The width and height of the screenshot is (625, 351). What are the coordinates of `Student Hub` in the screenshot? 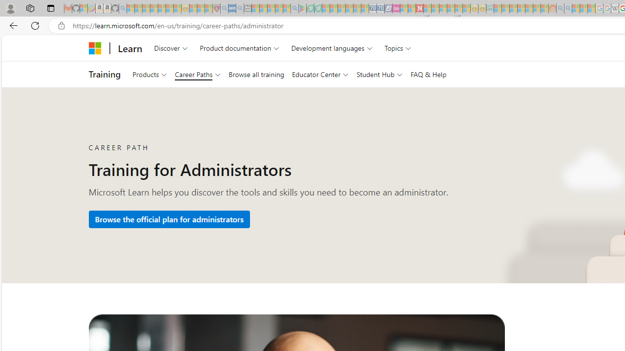 It's located at (379, 74).